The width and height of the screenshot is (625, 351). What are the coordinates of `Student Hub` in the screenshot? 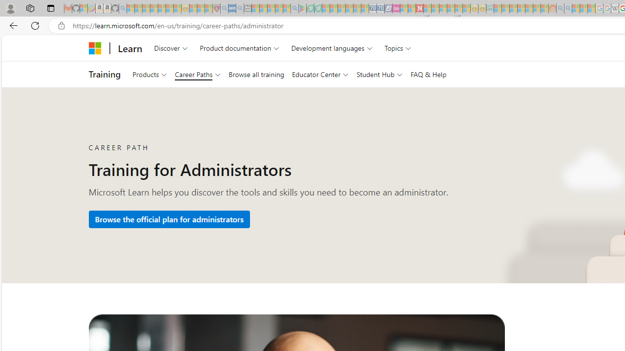 It's located at (379, 74).